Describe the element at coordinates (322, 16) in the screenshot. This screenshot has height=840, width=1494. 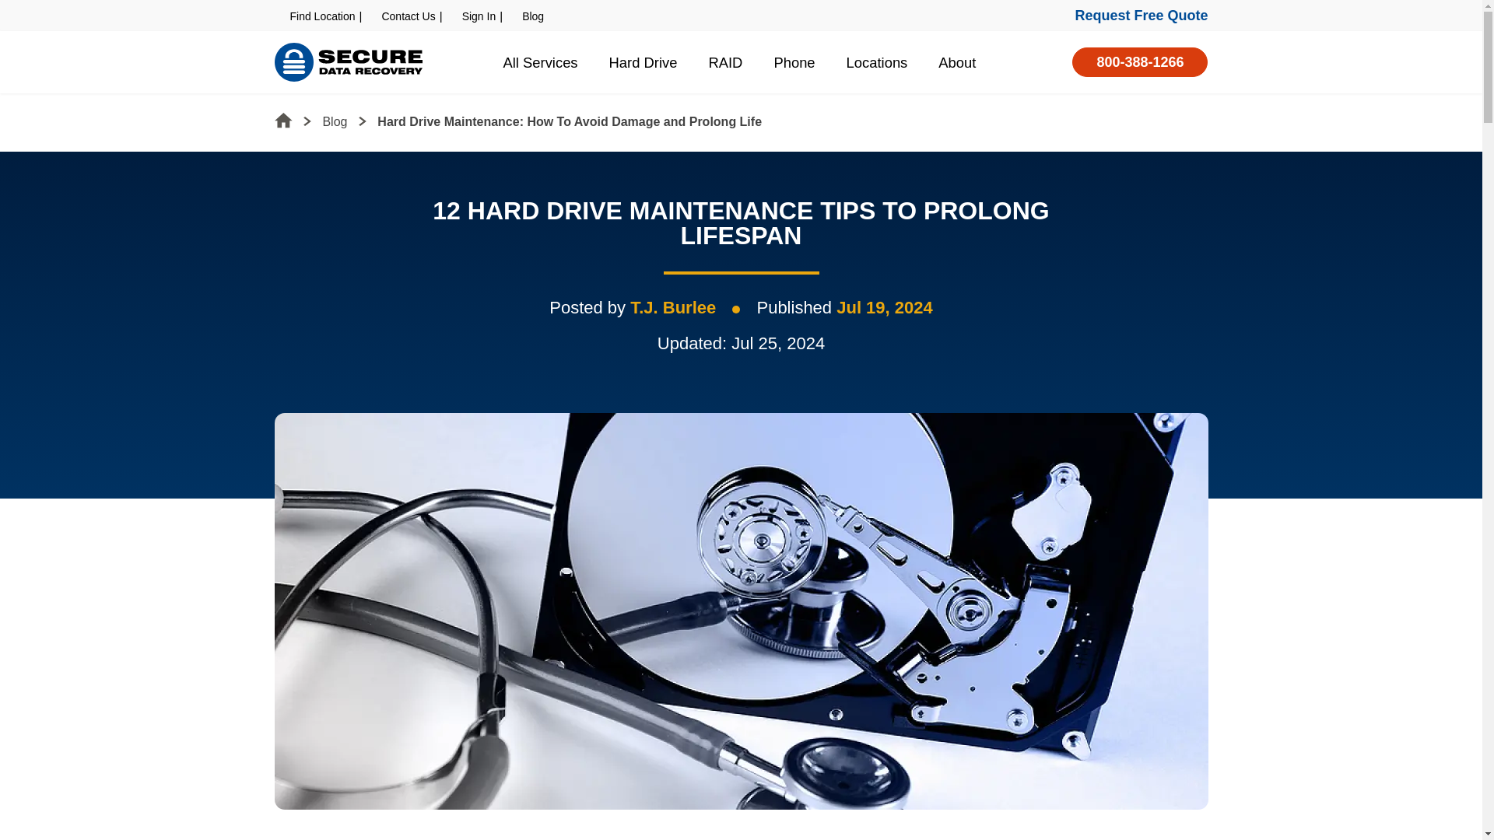
I see `Find Location` at that location.